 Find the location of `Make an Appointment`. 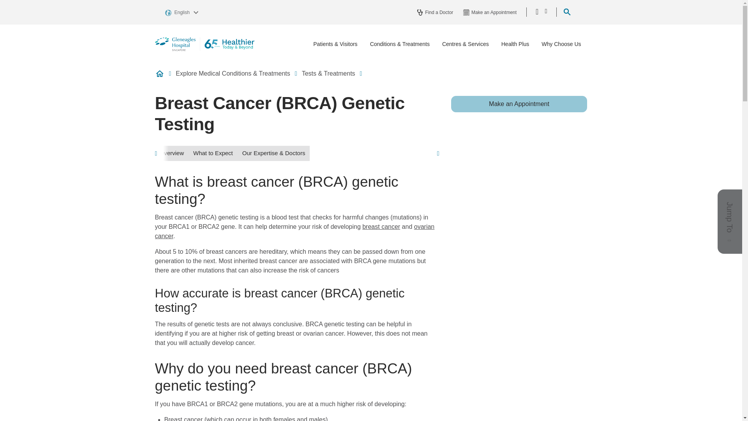

Make an Appointment is located at coordinates (519, 104).